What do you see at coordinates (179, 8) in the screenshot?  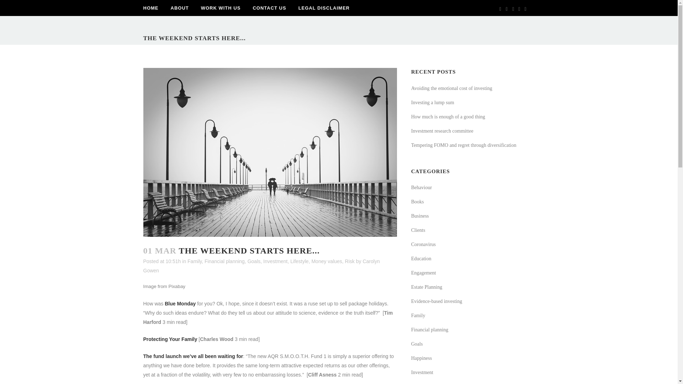 I see `ABOUT` at bounding box center [179, 8].